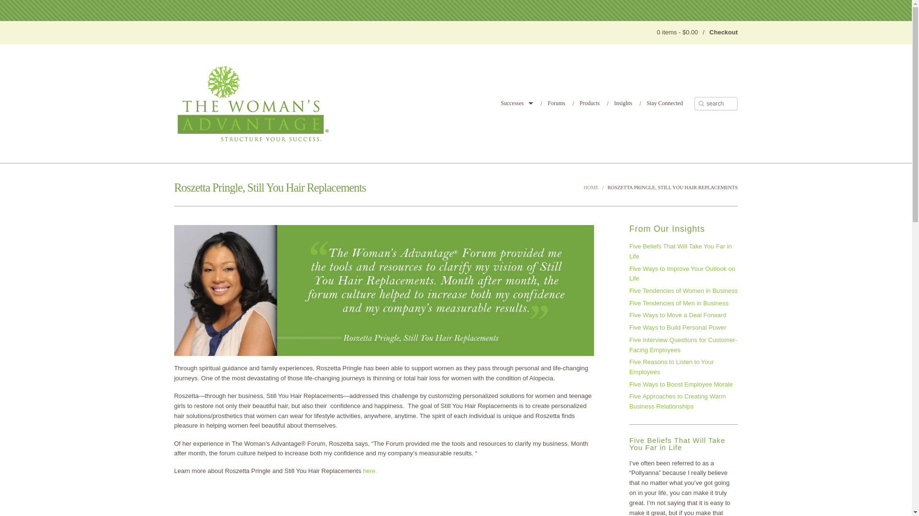 The height and width of the screenshot is (516, 919). What do you see at coordinates (724, 32) in the screenshot?
I see `Checkout` at bounding box center [724, 32].